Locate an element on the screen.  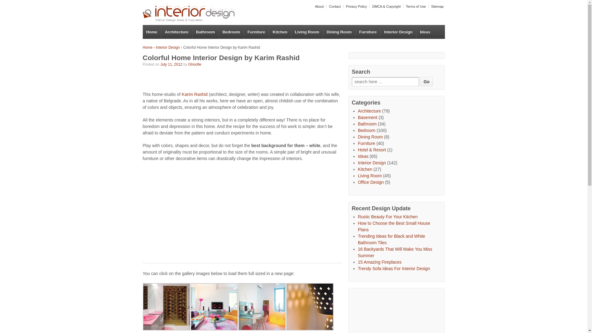
8:59 pm is located at coordinates (171, 64).